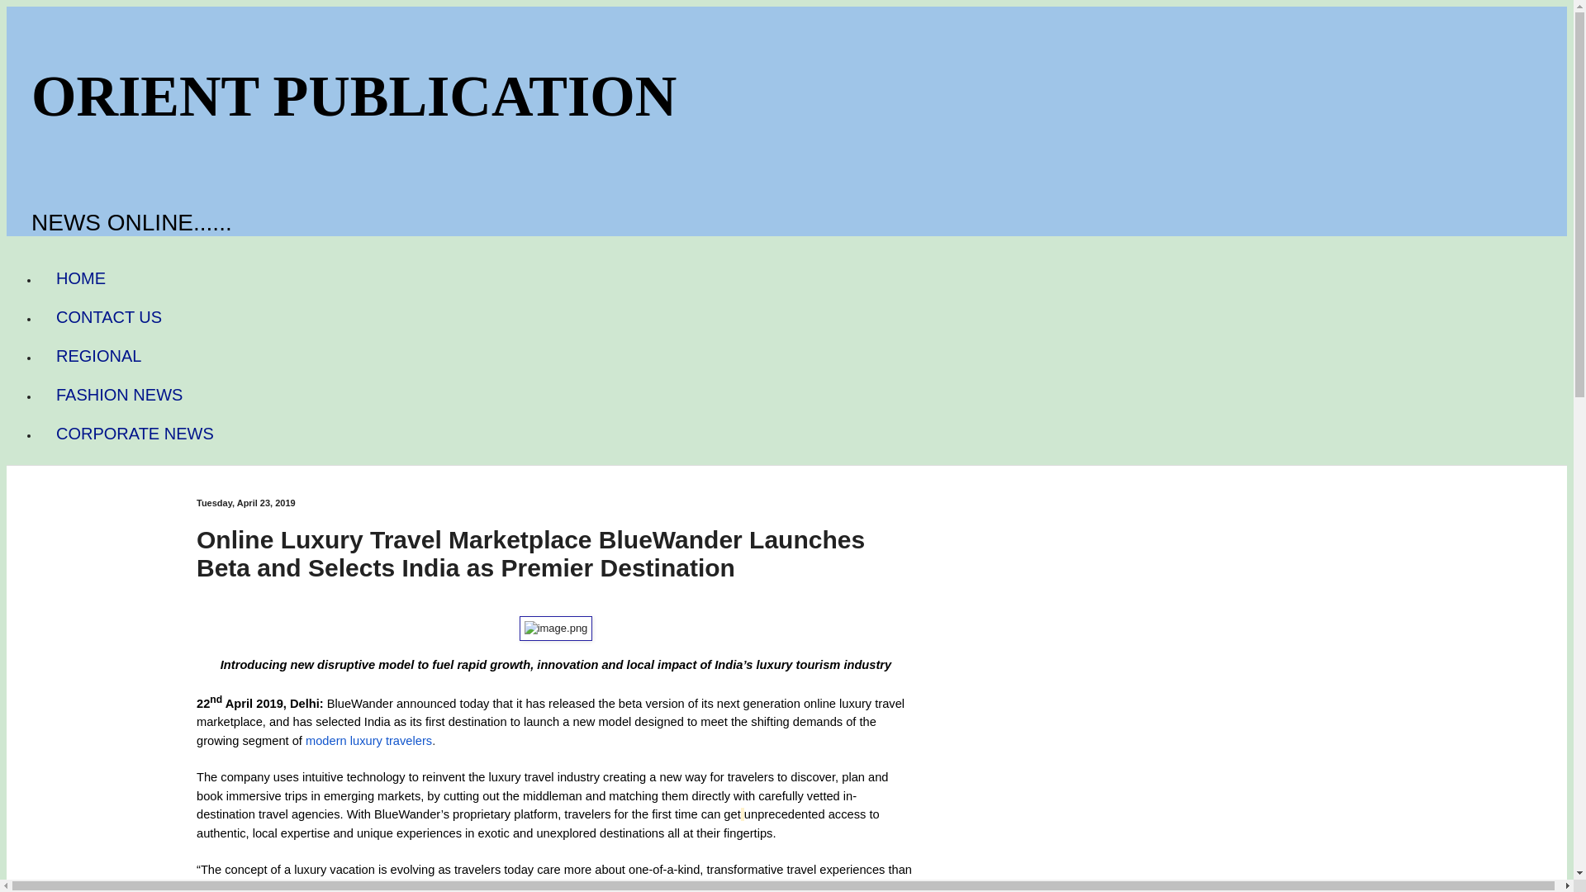 This screenshot has height=892, width=1586. Describe the element at coordinates (81, 278) in the screenshot. I see `HOME` at that location.